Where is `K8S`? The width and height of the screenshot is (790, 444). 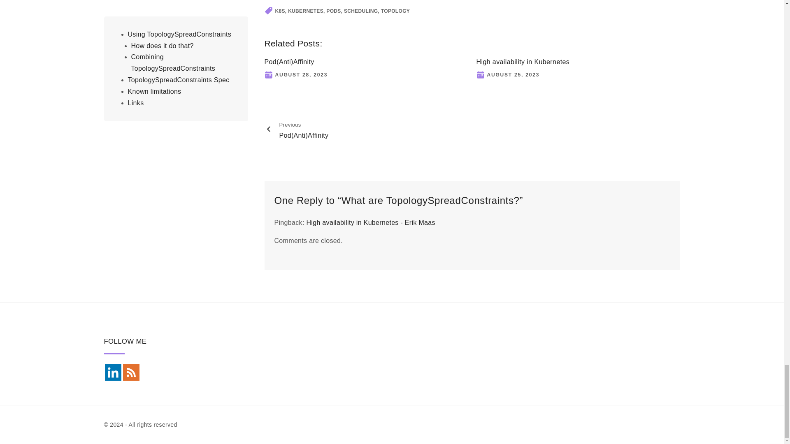
K8S is located at coordinates (280, 11).